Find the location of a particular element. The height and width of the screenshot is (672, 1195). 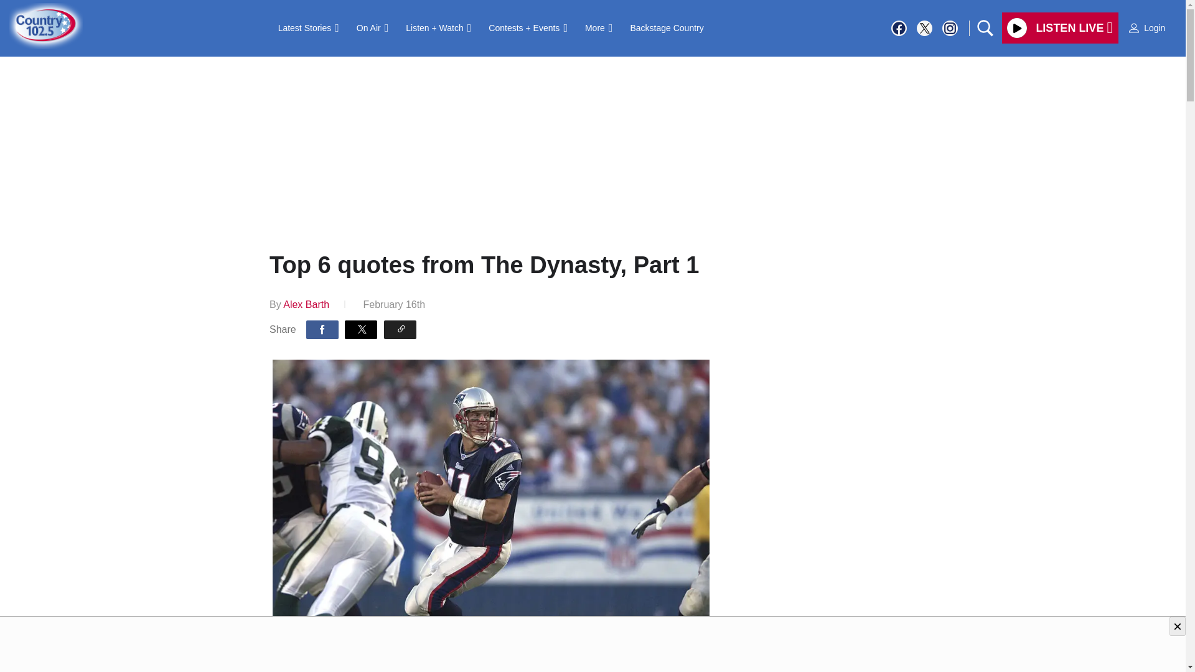

More is located at coordinates (599, 27).